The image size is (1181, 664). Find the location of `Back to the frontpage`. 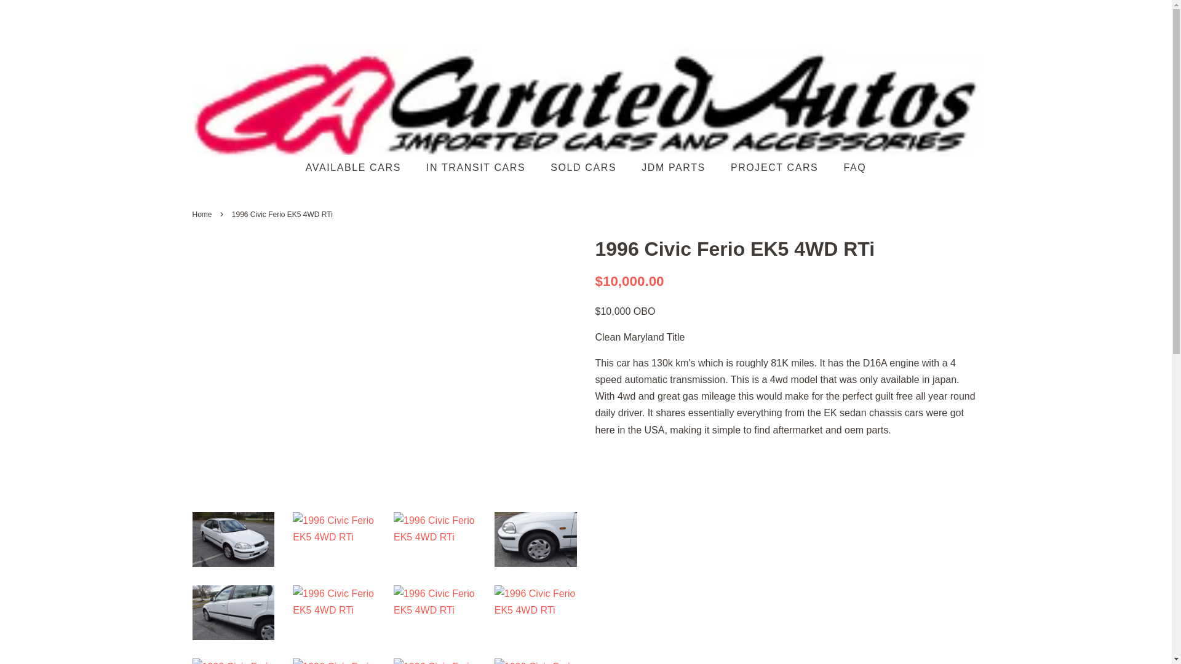

Back to the frontpage is located at coordinates (203, 215).